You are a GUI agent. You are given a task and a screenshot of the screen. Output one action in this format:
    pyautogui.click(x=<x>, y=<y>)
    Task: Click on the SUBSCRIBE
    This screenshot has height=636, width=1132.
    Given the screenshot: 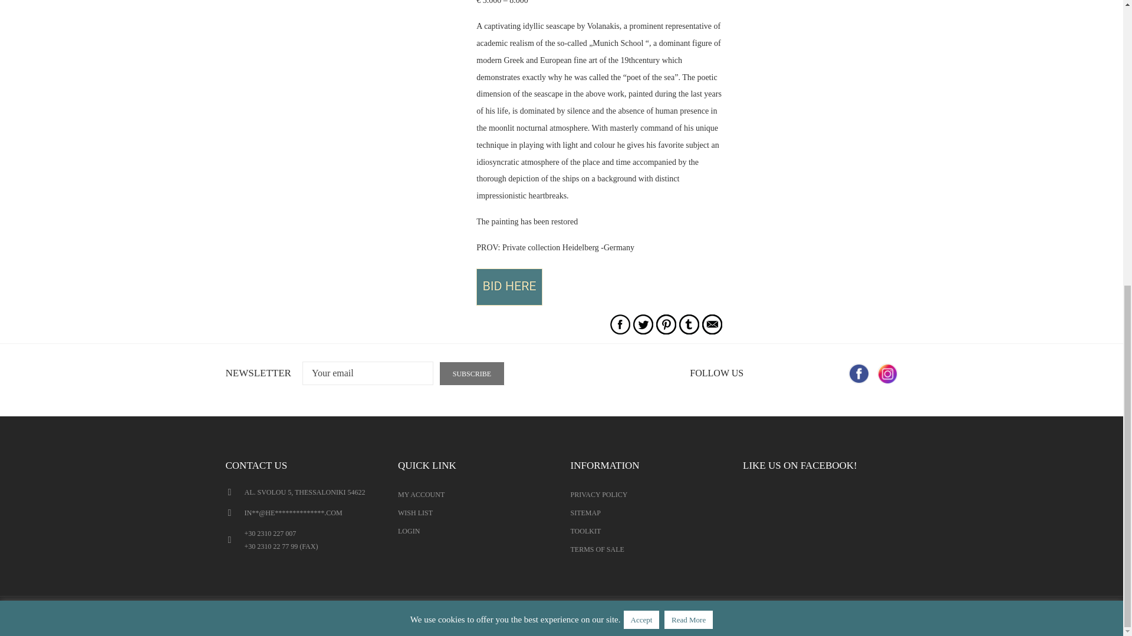 What is the action you would take?
    pyautogui.click(x=472, y=373)
    